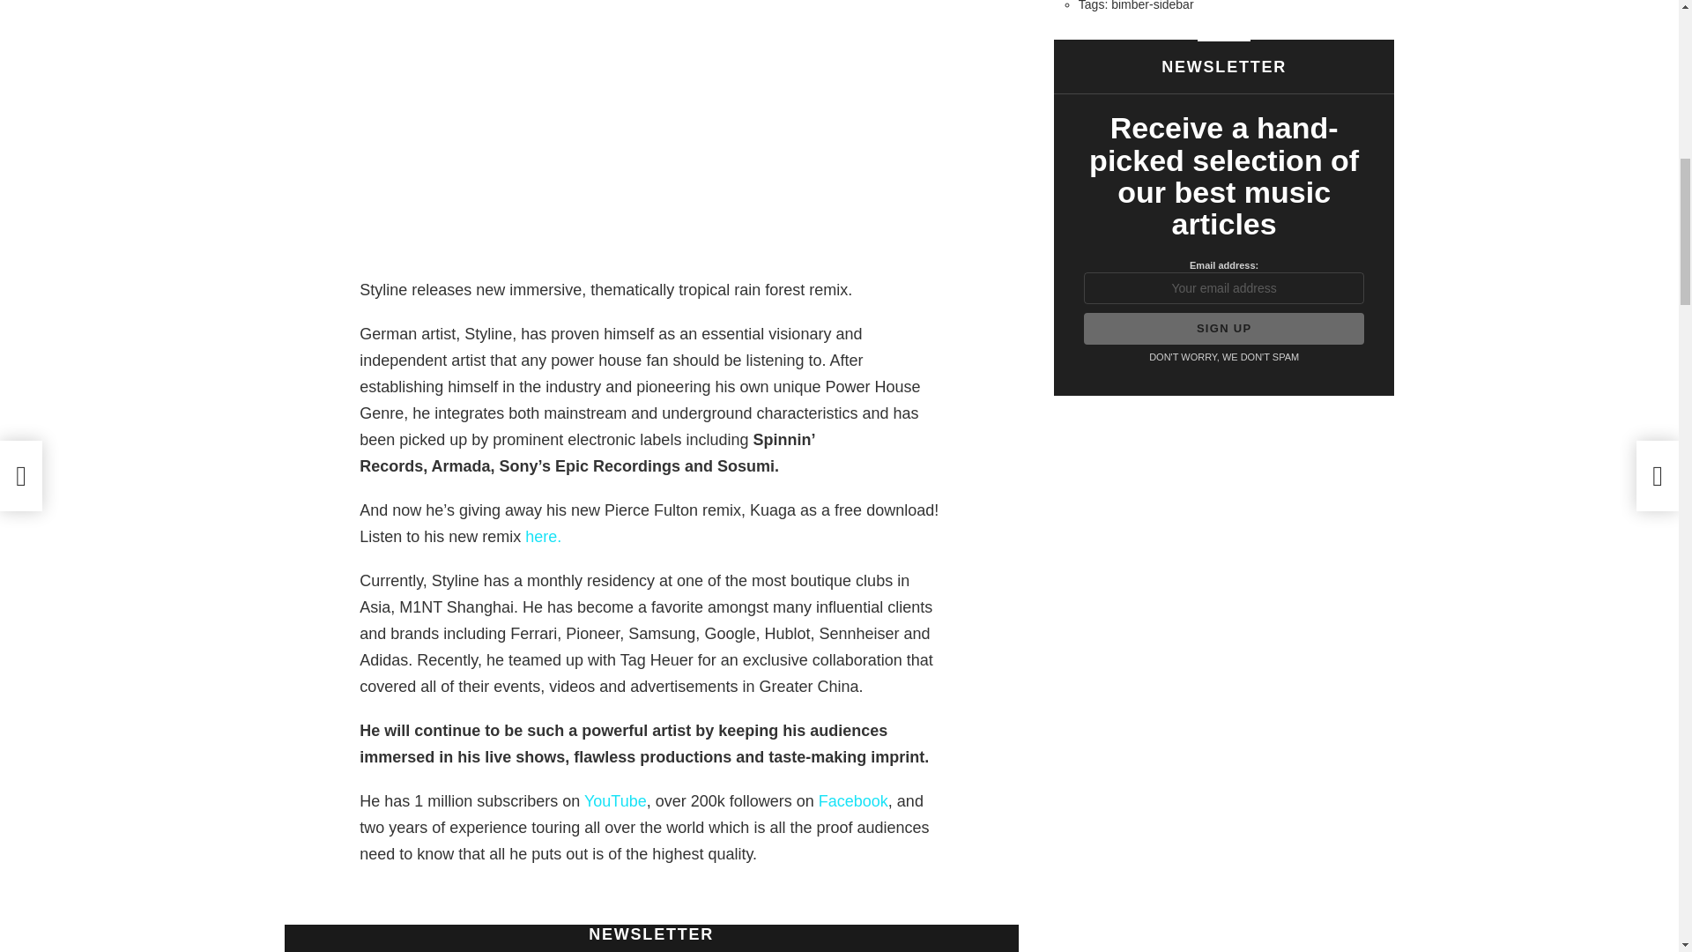 The height and width of the screenshot is (952, 1692). I want to click on YouTube, so click(615, 800).